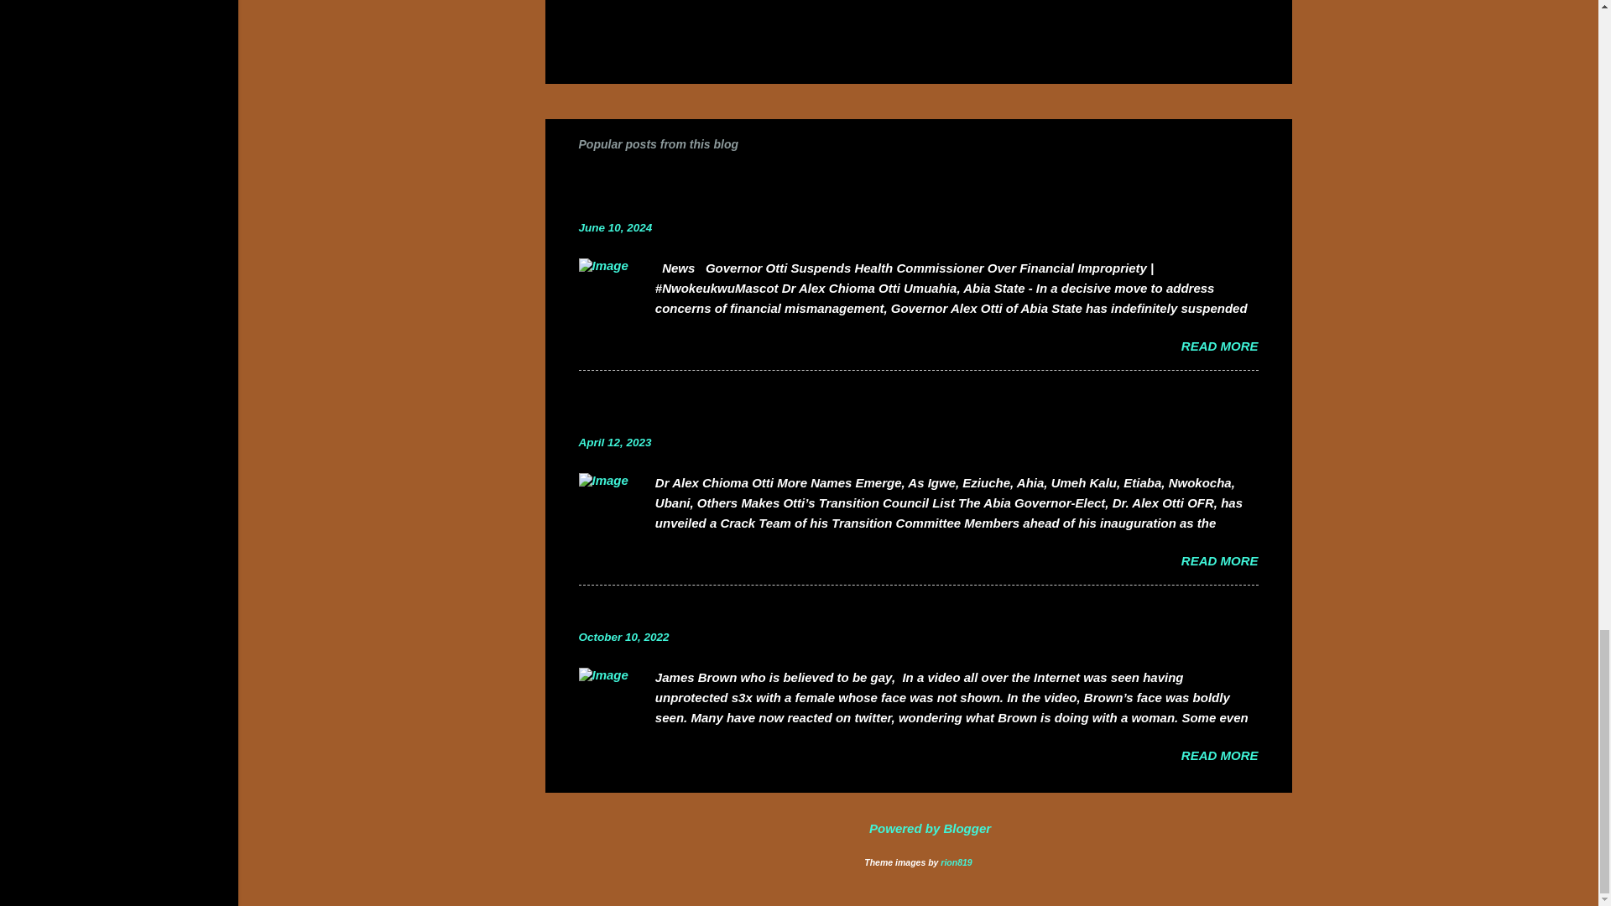 The height and width of the screenshot is (906, 1611). I want to click on READ MORE, so click(1219, 346).